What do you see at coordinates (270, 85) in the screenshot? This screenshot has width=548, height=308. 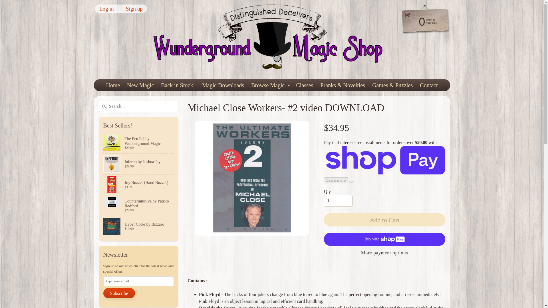 I see `Wunderground Magic ` at bounding box center [270, 85].